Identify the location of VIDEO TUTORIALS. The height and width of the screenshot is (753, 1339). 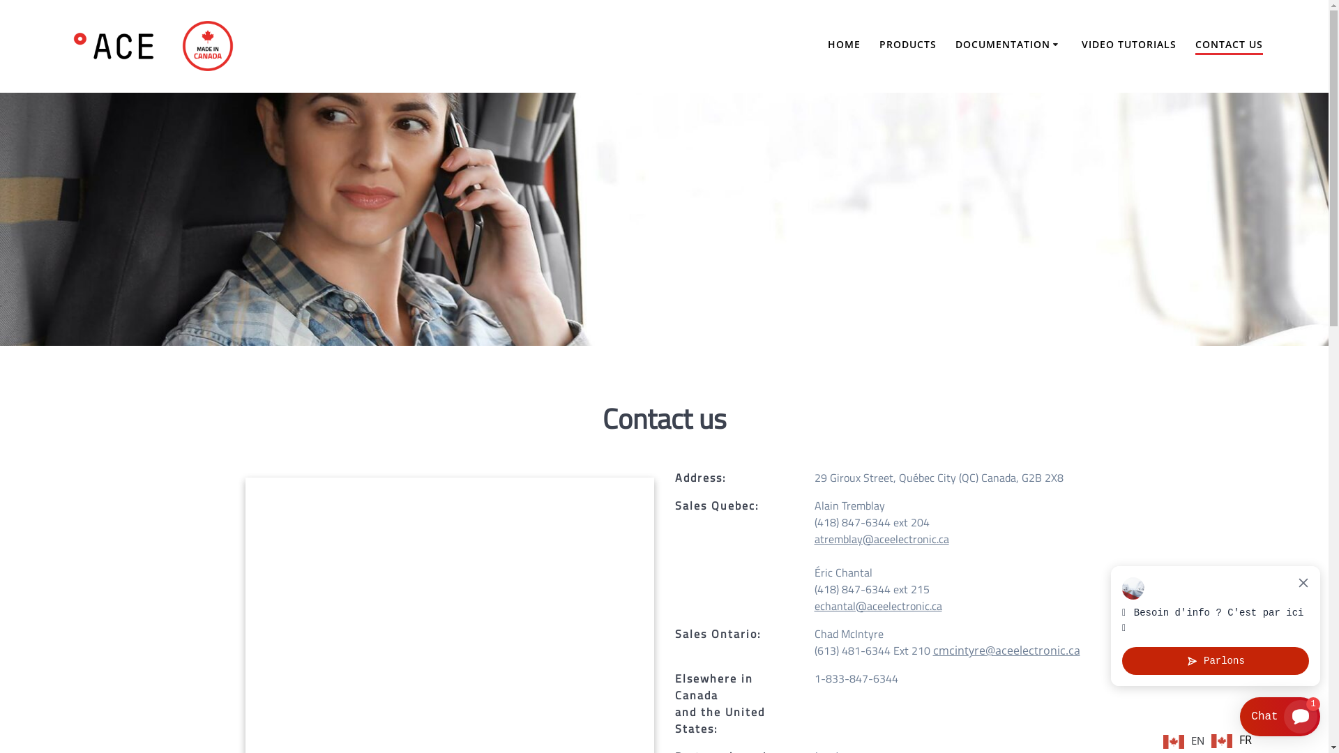
(1129, 45).